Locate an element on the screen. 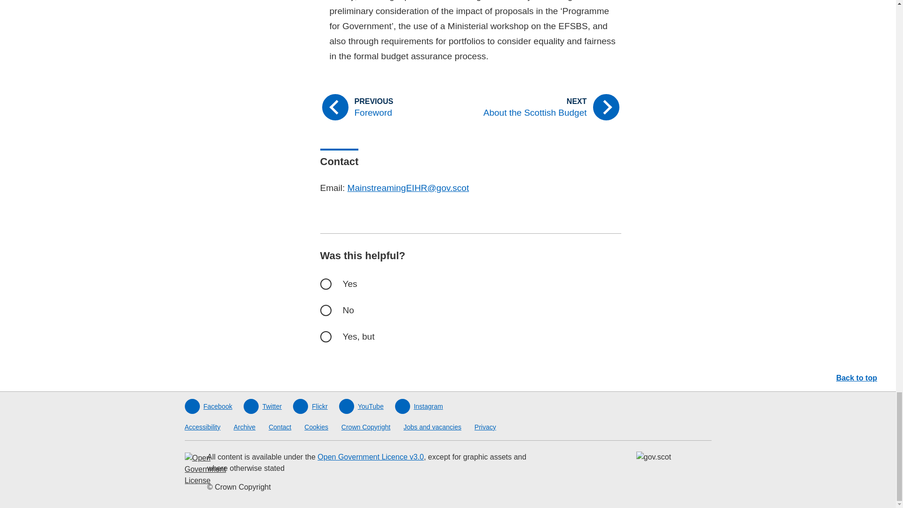  Flickr is located at coordinates (309, 406).